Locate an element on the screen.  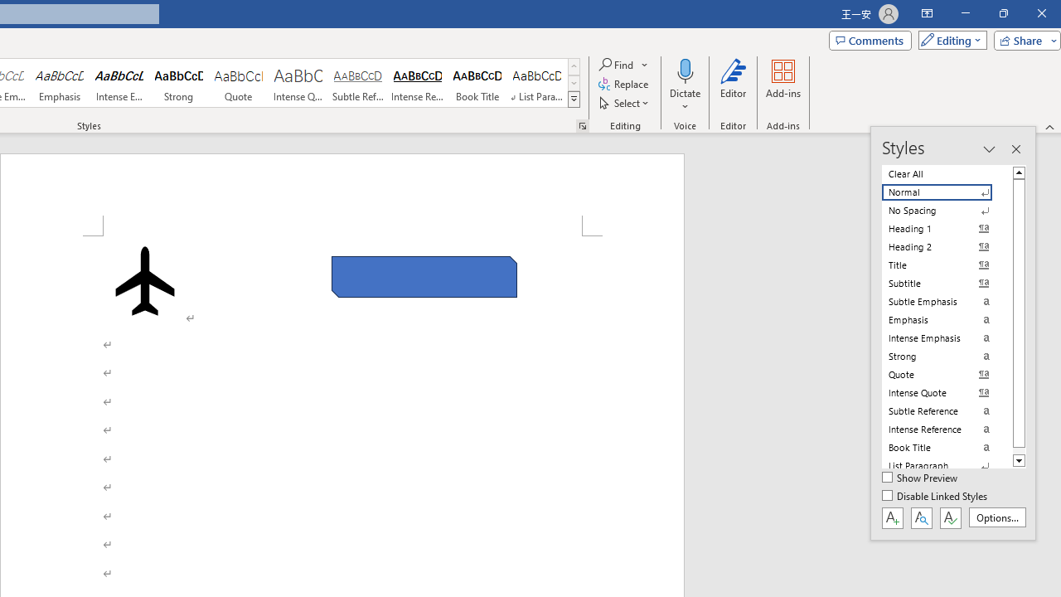
Title is located at coordinates (947, 265).